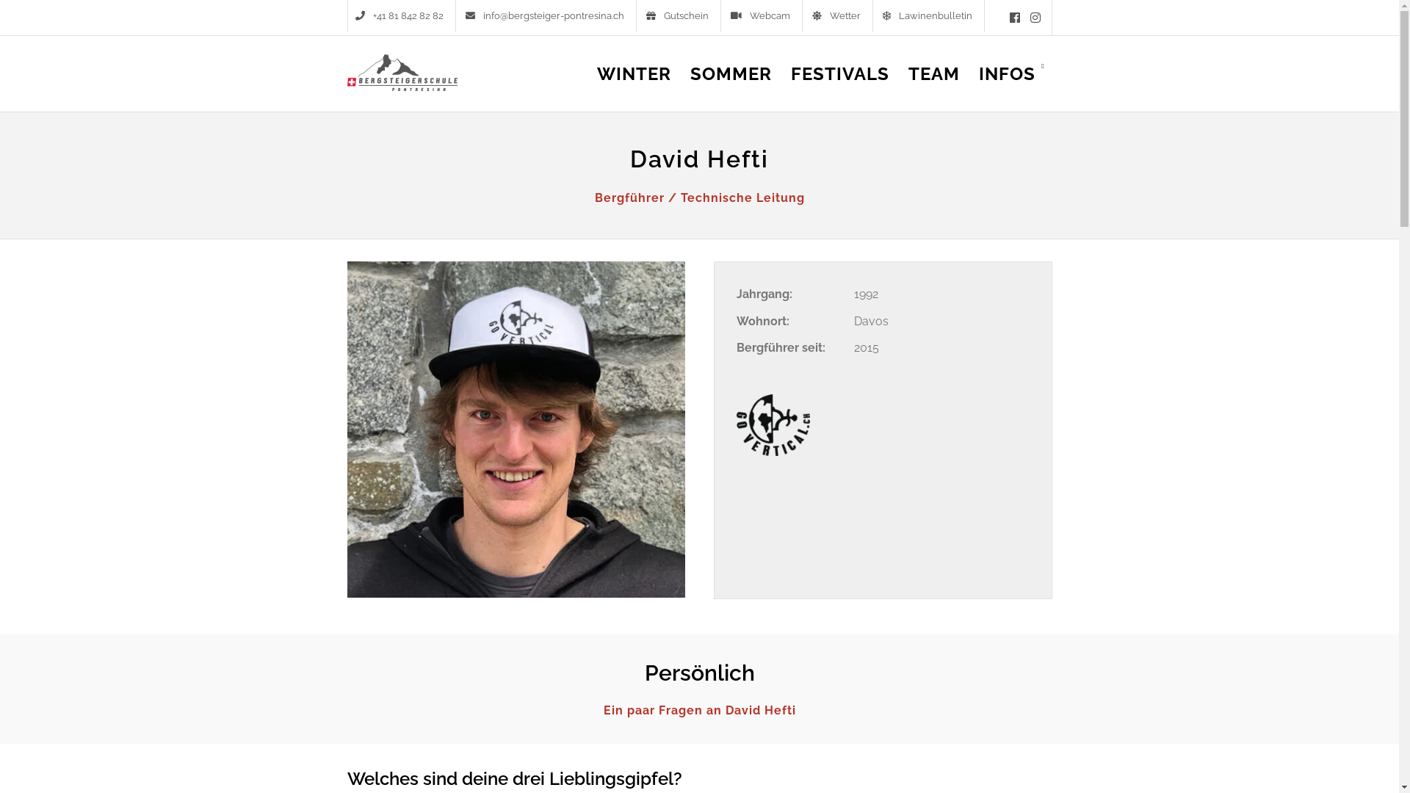 This screenshot has width=1410, height=793. Describe the element at coordinates (731, 85) in the screenshot. I see `SOMMER` at that location.